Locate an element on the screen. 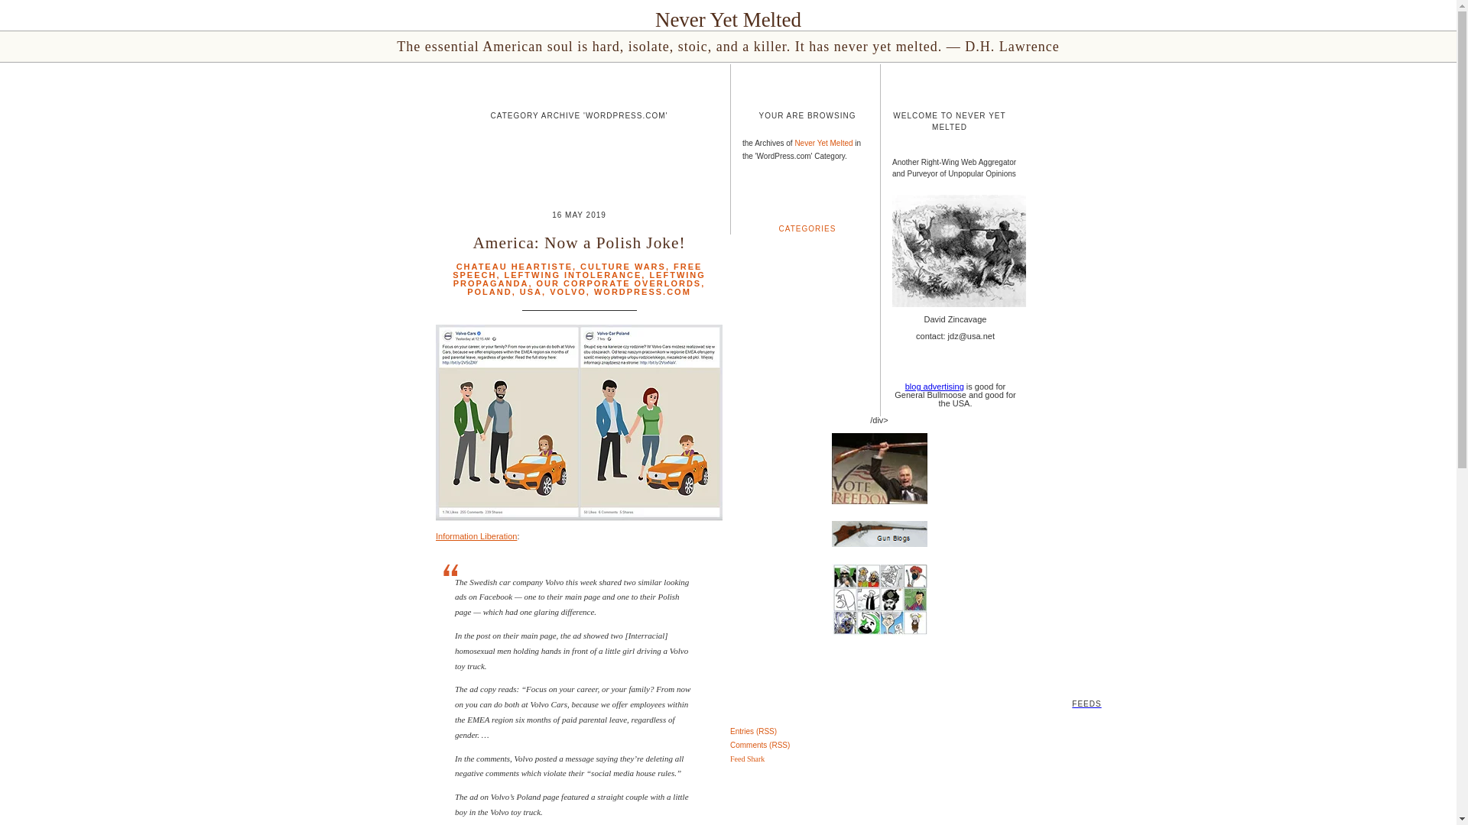 Image resolution: width=1468 pixels, height=825 pixels. blog advertising is located at coordinates (934, 387).